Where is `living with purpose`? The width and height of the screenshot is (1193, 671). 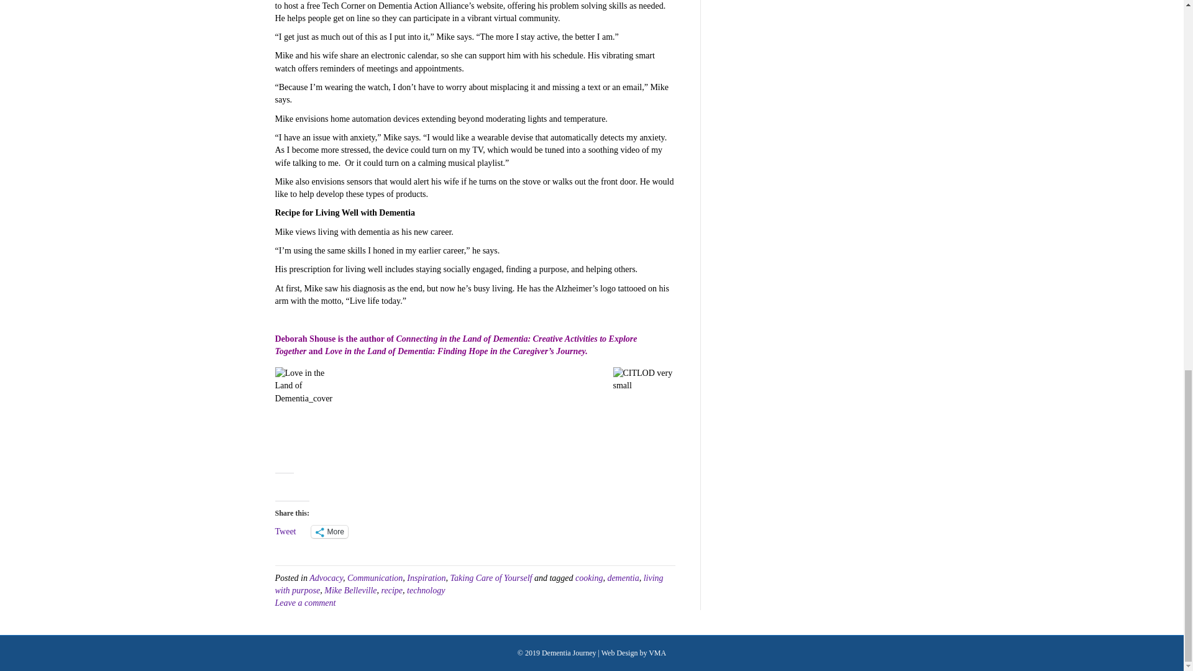
living with purpose is located at coordinates (469, 584).